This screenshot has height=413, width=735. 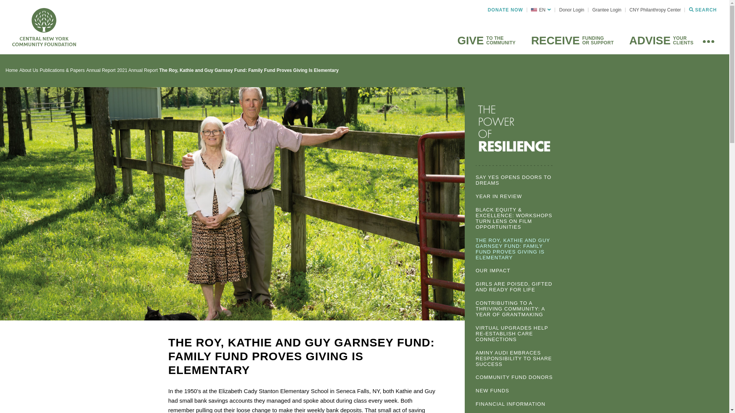 What do you see at coordinates (607, 10) in the screenshot?
I see `Grantee Login` at bounding box center [607, 10].